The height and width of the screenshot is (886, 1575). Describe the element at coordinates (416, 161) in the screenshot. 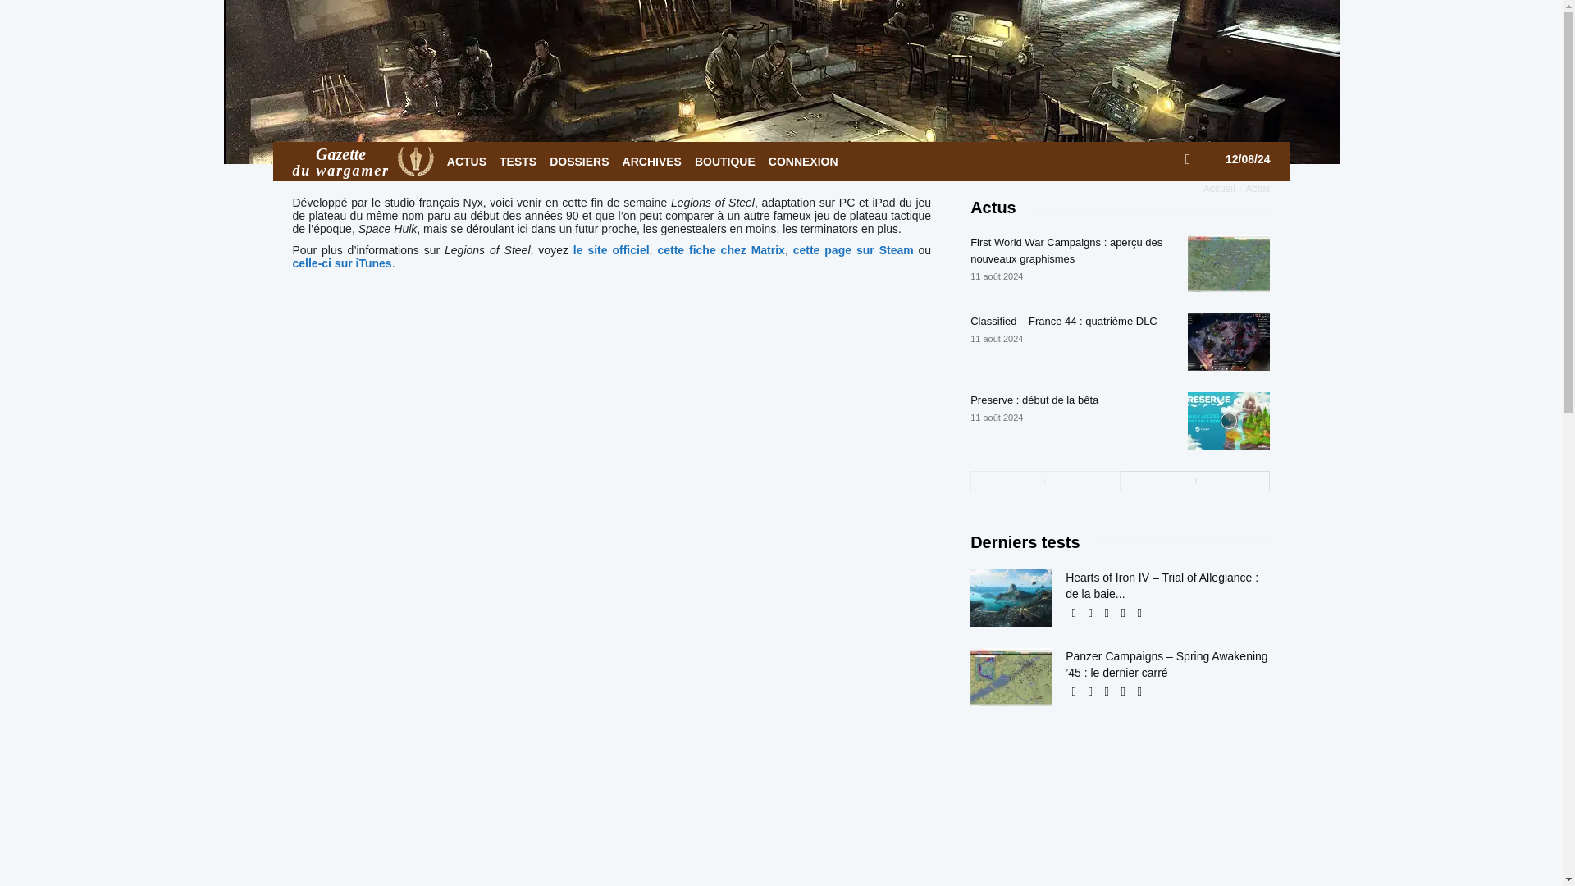

I see `Gazette du wargamer` at that location.